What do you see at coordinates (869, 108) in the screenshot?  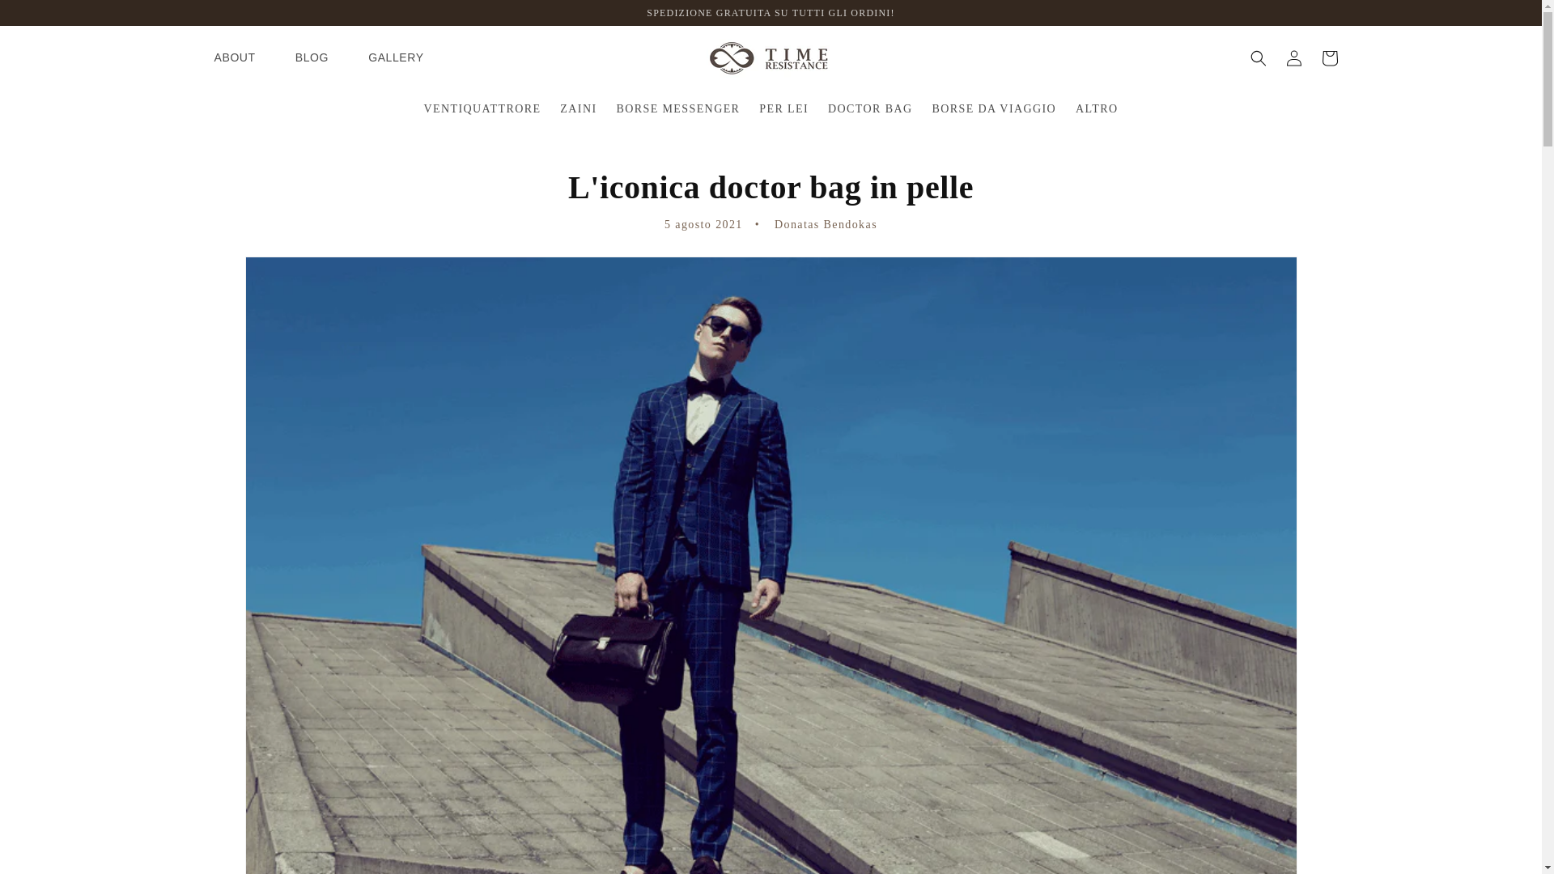 I see `DOCTOR BAG` at bounding box center [869, 108].